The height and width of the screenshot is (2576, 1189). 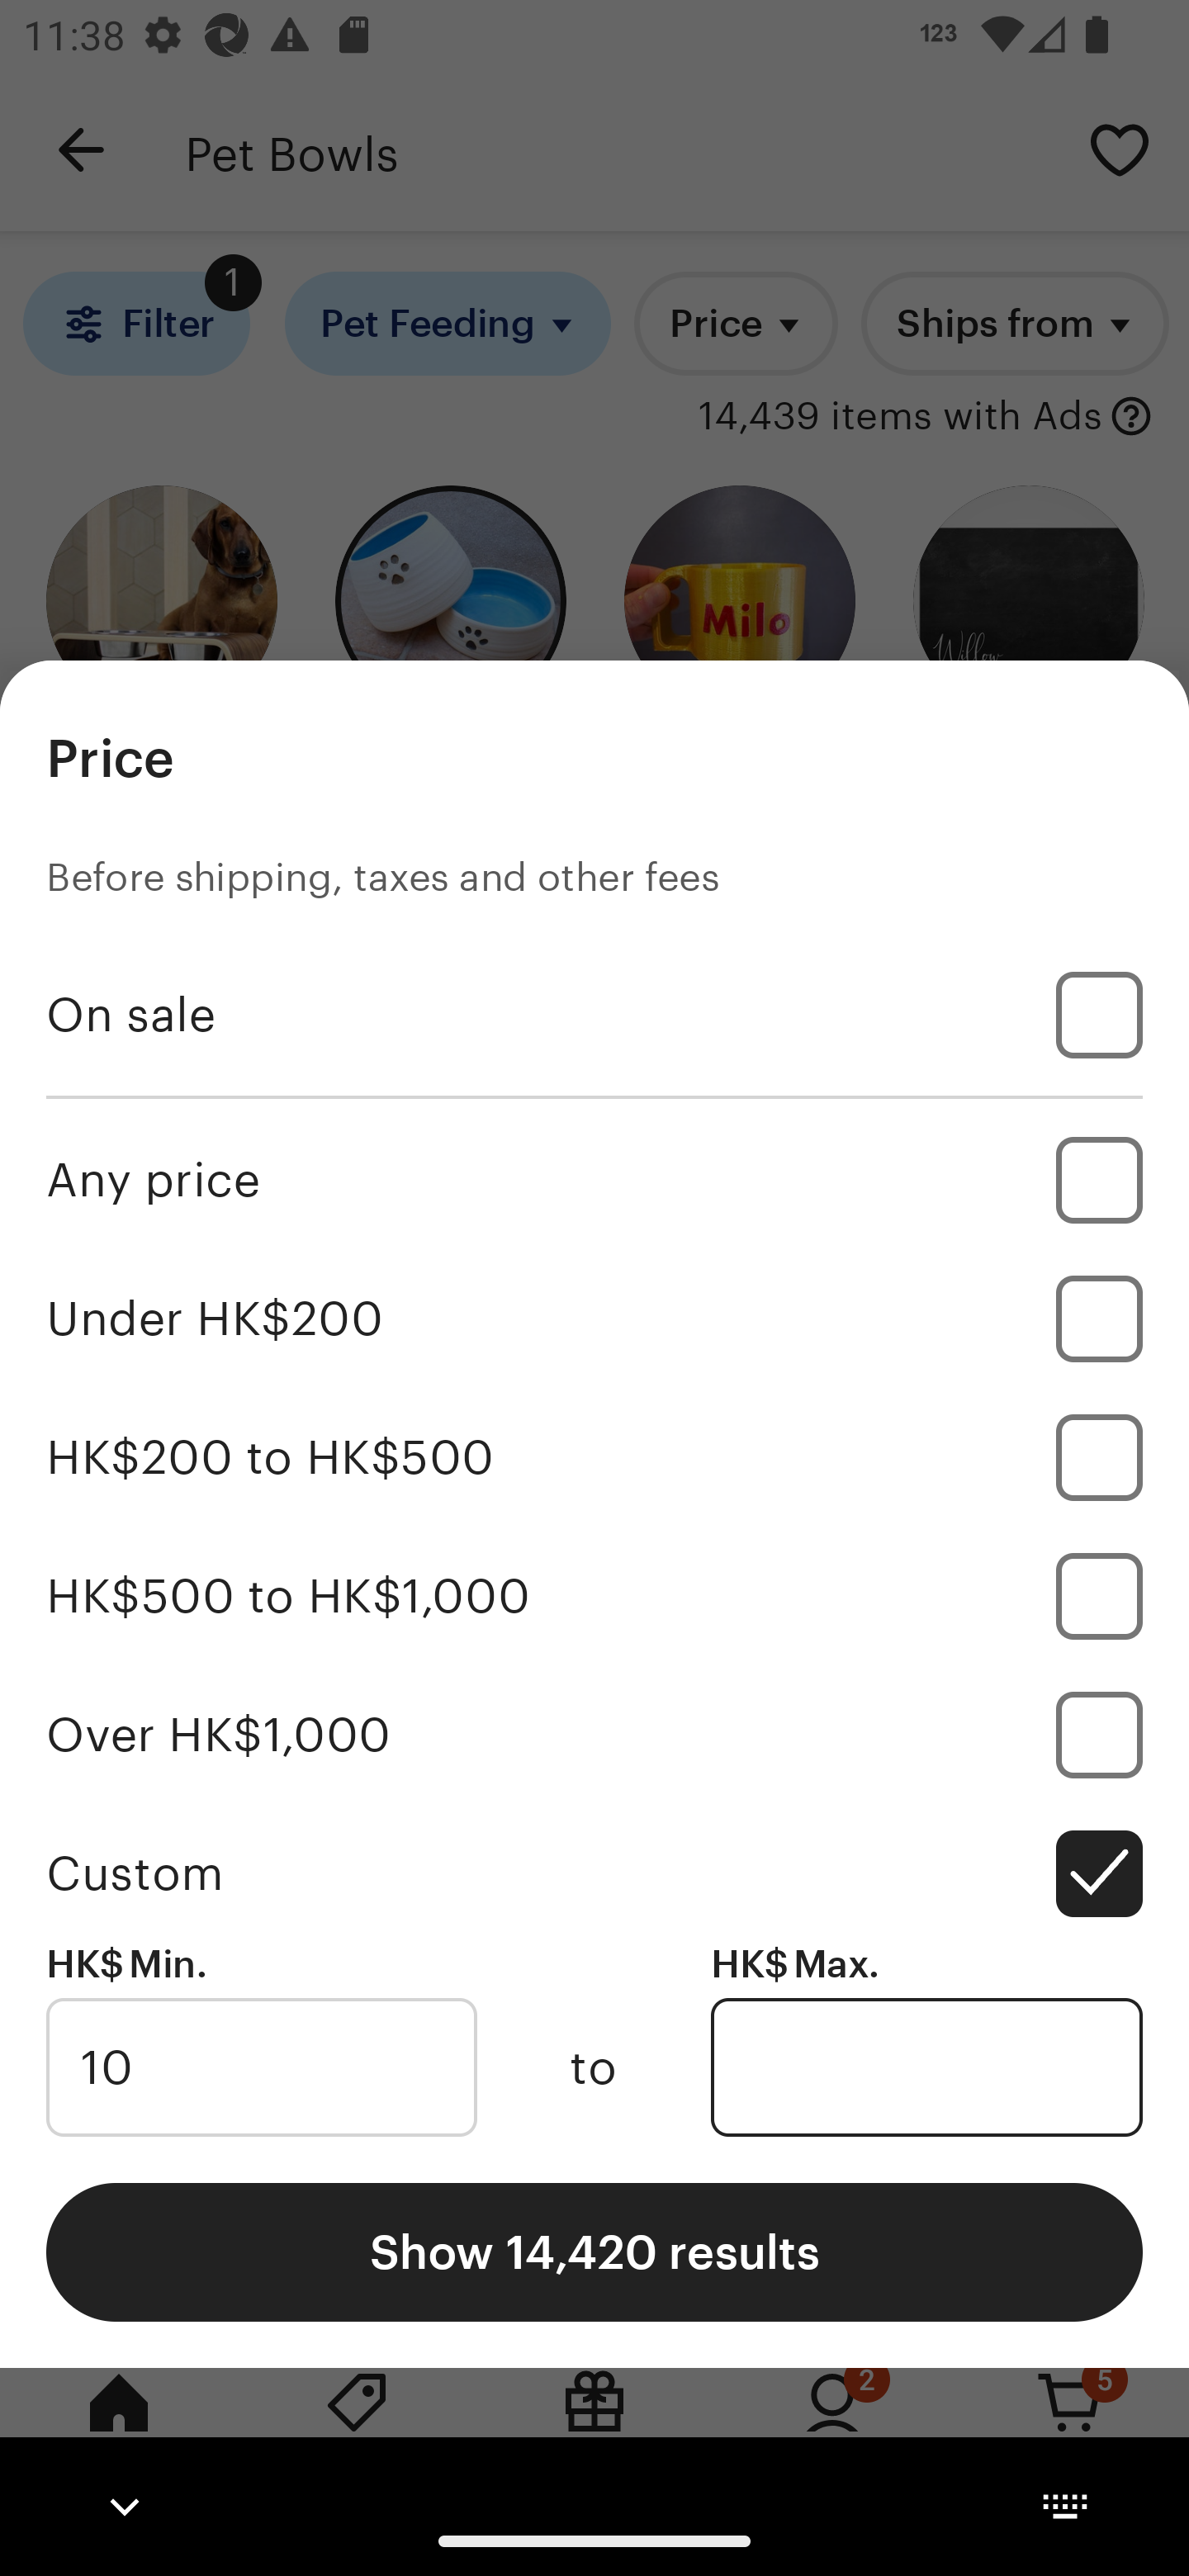 What do you see at coordinates (594, 1873) in the screenshot?
I see `Custom` at bounding box center [594, 1873].